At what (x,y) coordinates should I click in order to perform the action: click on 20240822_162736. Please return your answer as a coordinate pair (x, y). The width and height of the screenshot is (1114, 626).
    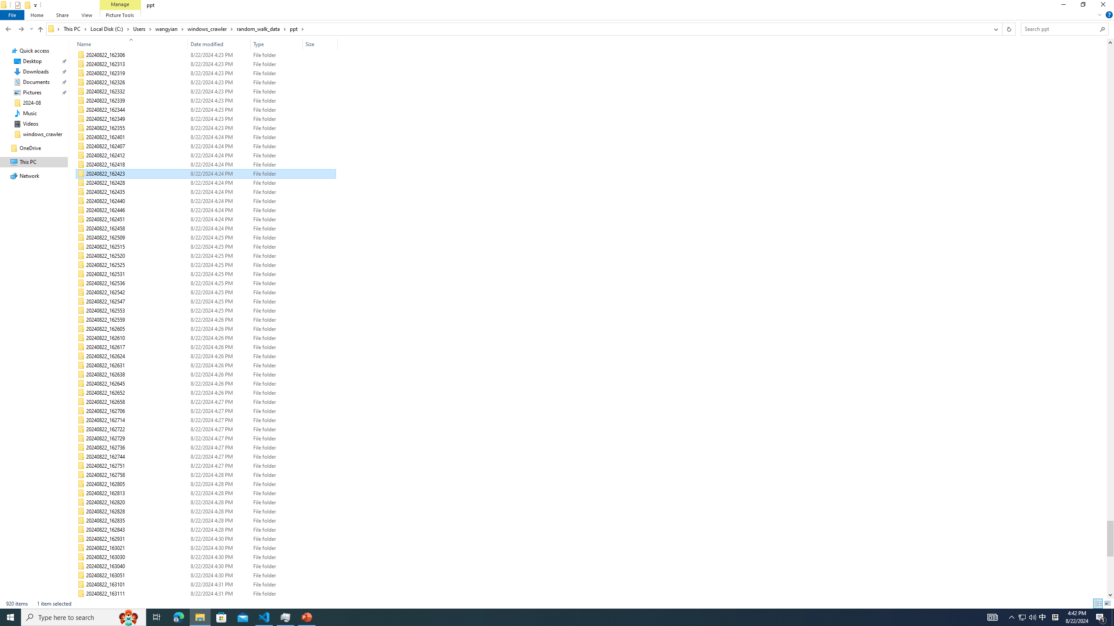
    Looking at the image, I should click on (206, 448).